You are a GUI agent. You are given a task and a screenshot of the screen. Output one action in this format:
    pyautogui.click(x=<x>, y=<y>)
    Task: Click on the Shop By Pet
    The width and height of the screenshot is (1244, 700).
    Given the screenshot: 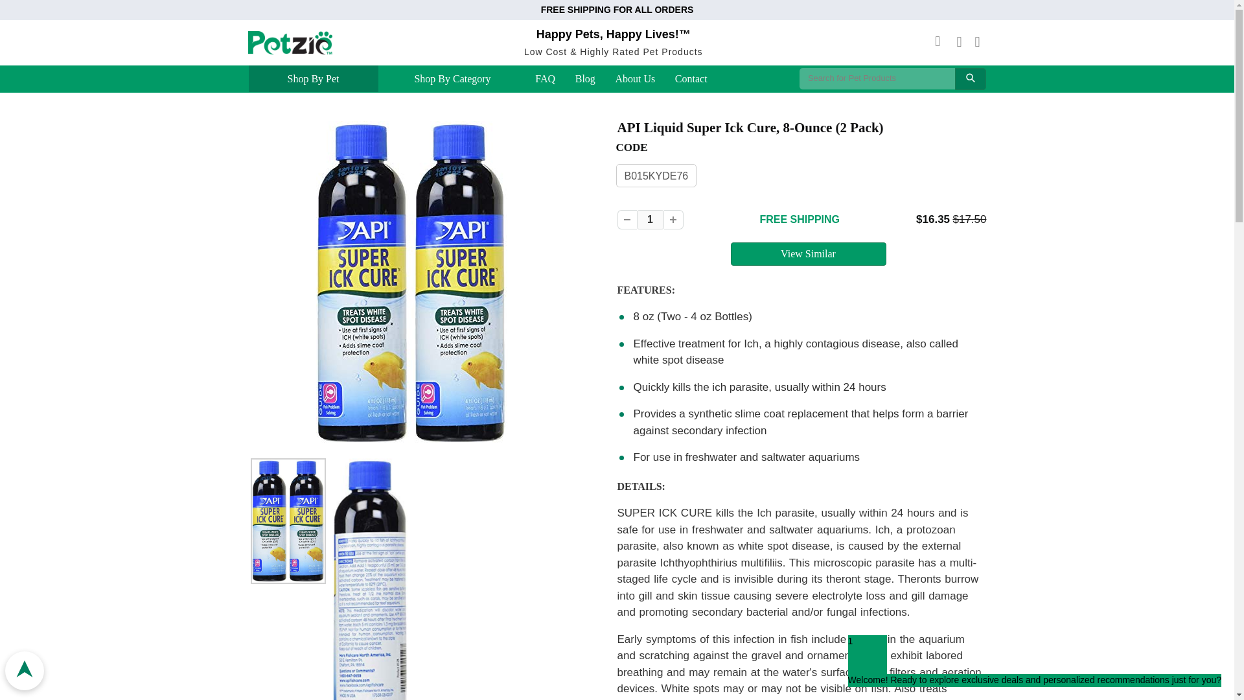 What is the action you would take?
    pyautogui.click(x=312, y=79)
    